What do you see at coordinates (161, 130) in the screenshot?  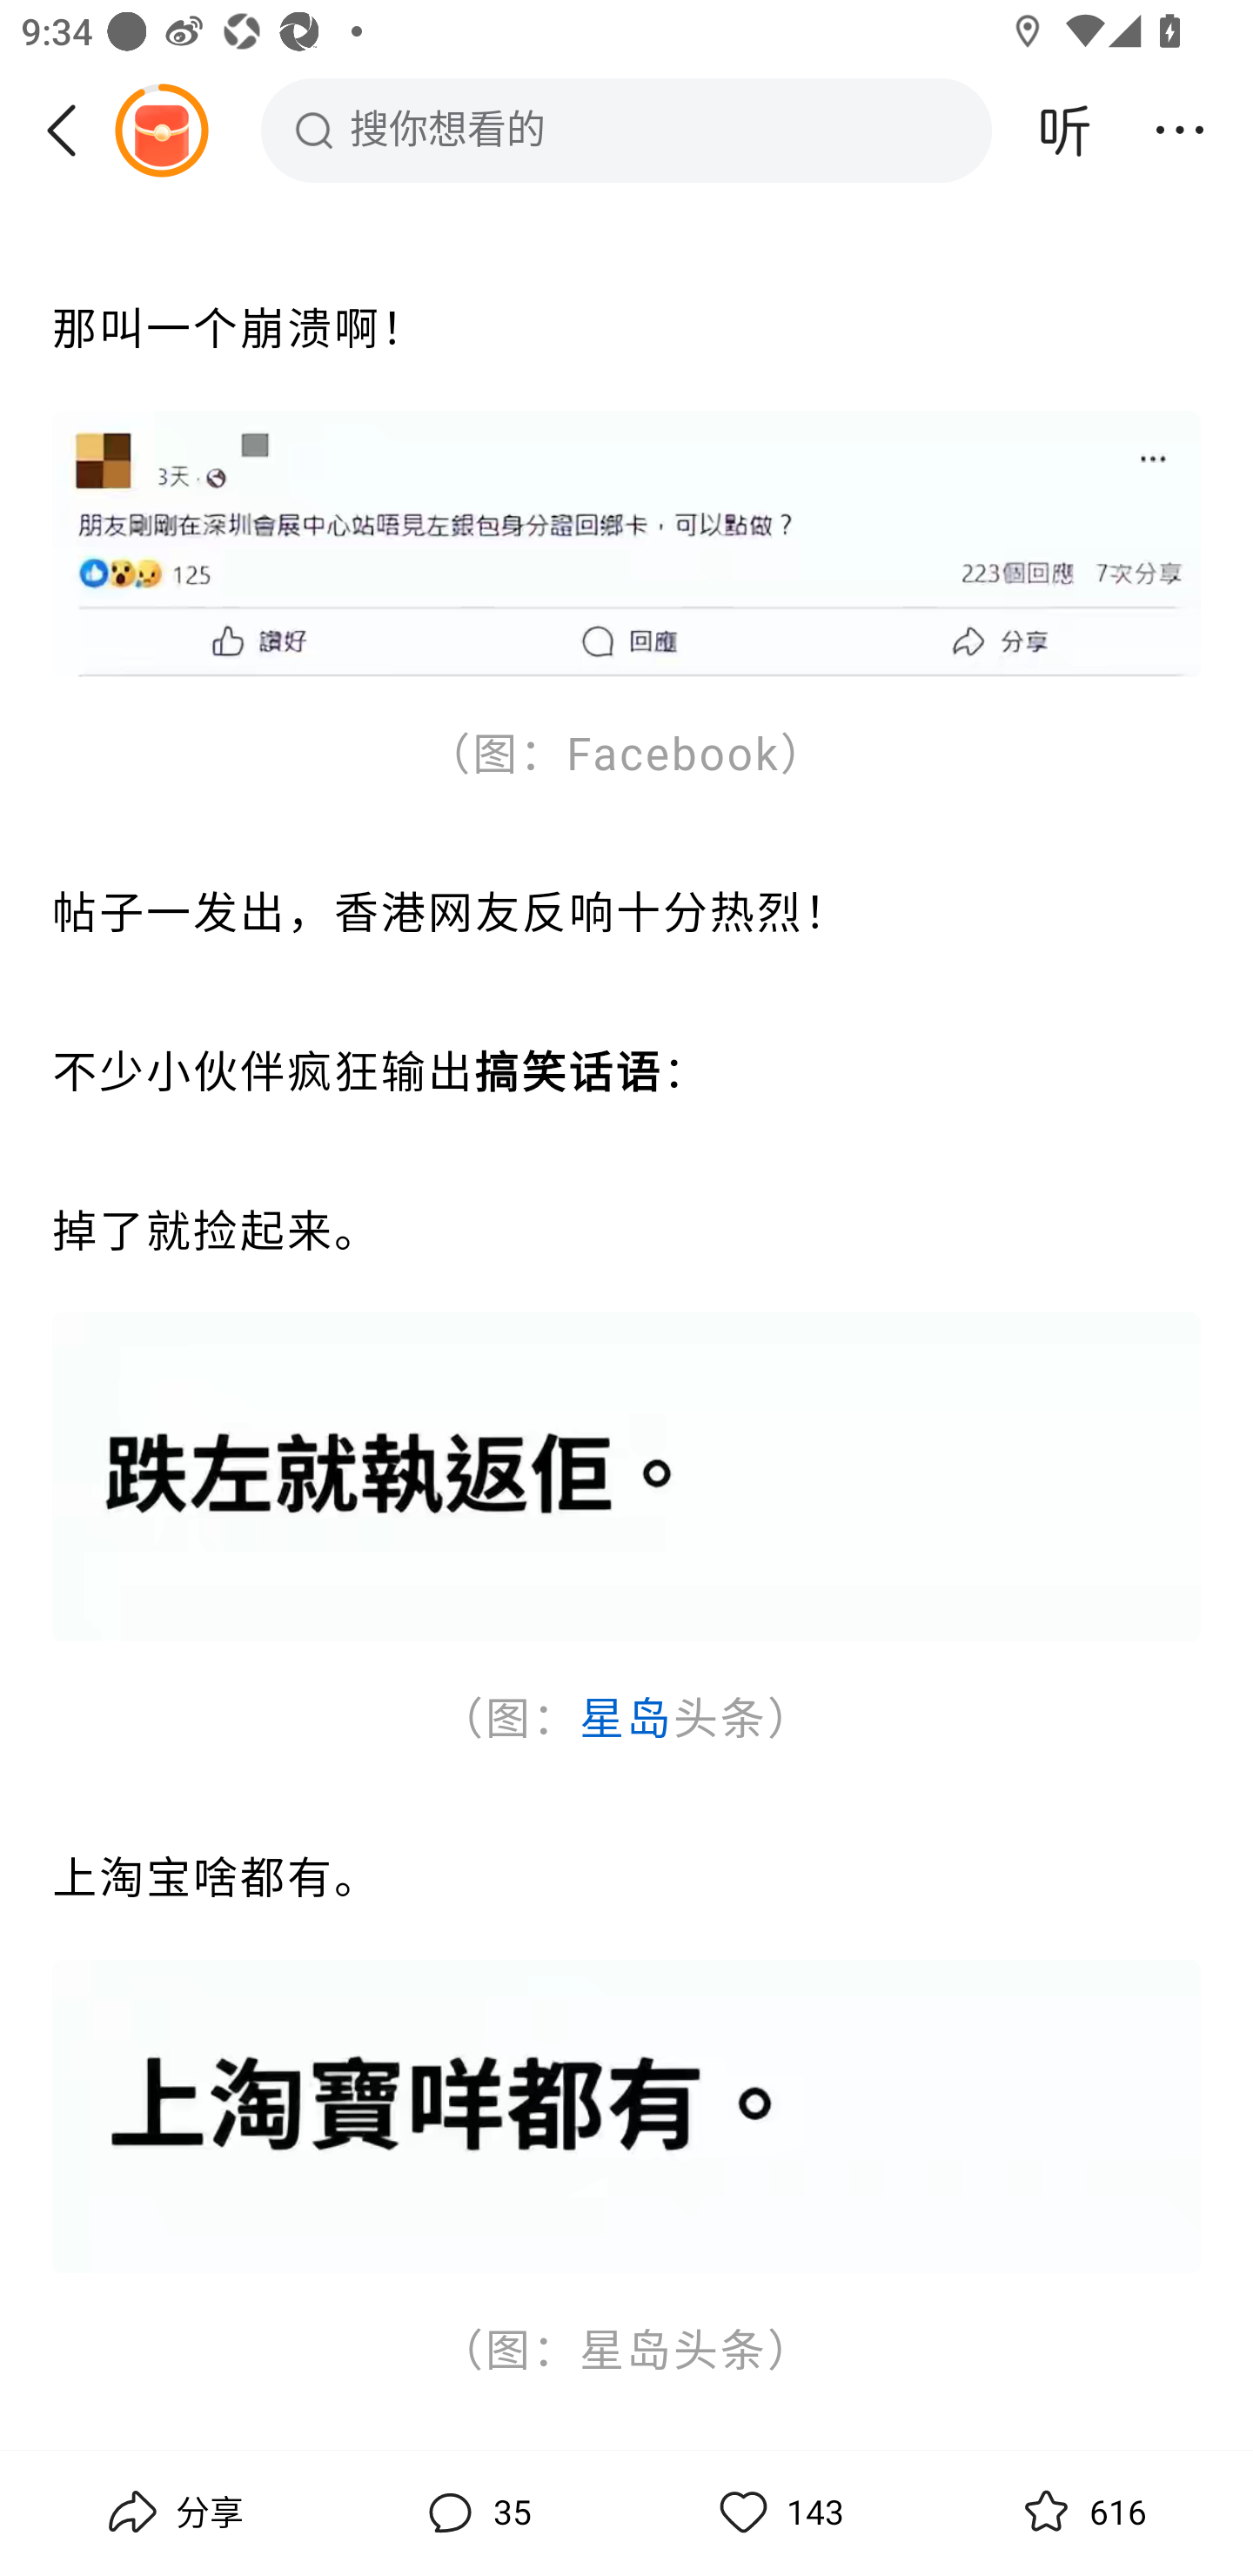 I see `阅读赚金币` at bounding box center [161, 130].